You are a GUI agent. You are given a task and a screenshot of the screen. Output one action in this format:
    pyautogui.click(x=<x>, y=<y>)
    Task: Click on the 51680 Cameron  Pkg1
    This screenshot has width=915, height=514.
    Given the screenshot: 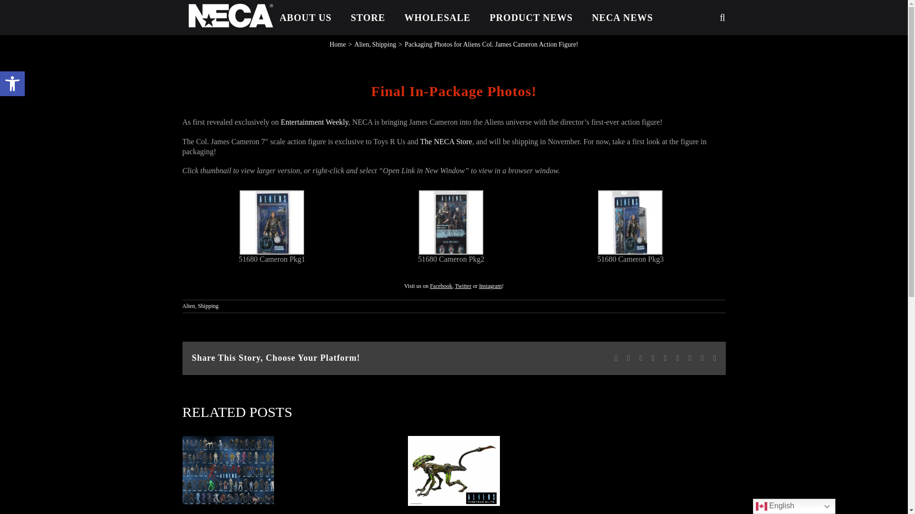 What is the action you would take?
    pyautogui.click(x=272, y=194)
    